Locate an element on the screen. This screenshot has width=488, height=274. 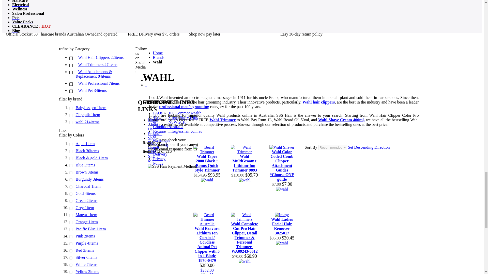
87 is located at coordinates (72, 65).